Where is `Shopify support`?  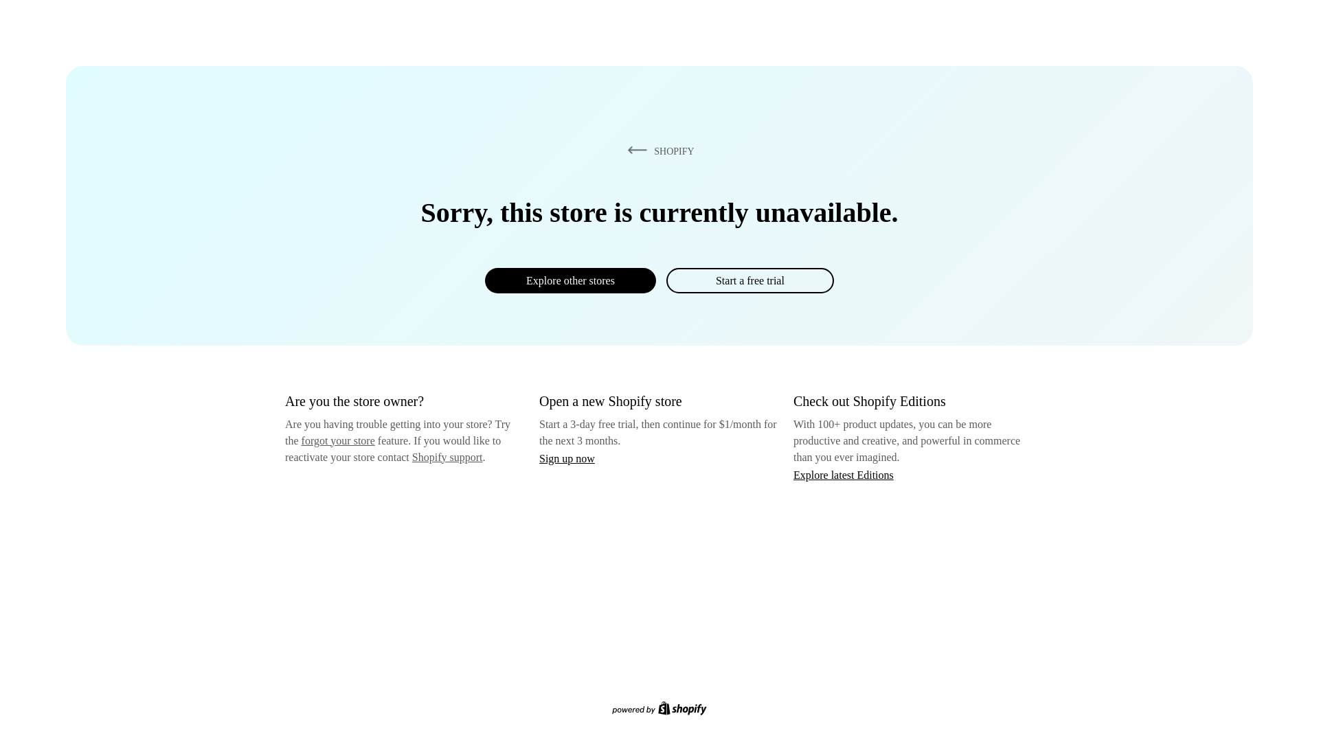 Shopify support is located at coordinates (447, 456).